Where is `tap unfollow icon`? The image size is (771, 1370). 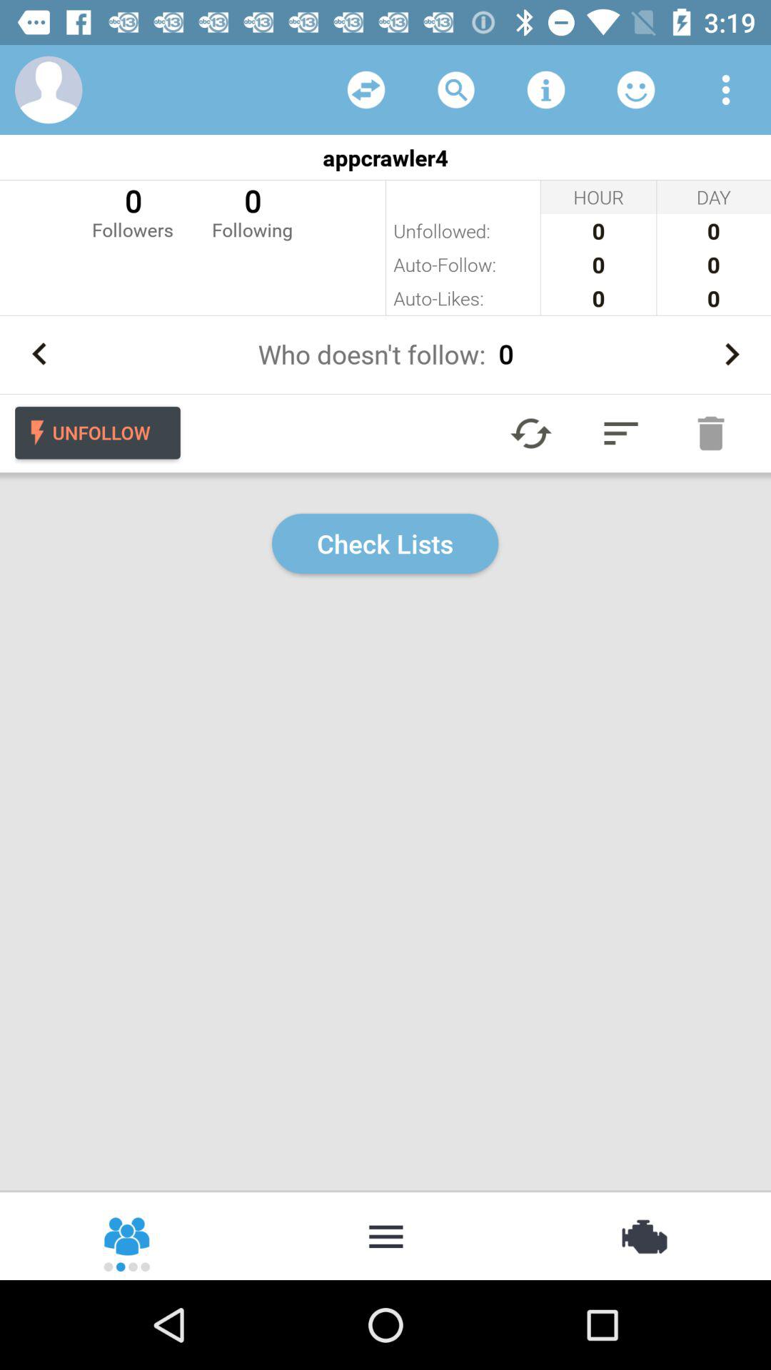 tap unfollow icon is located at coordinates (97, 432).